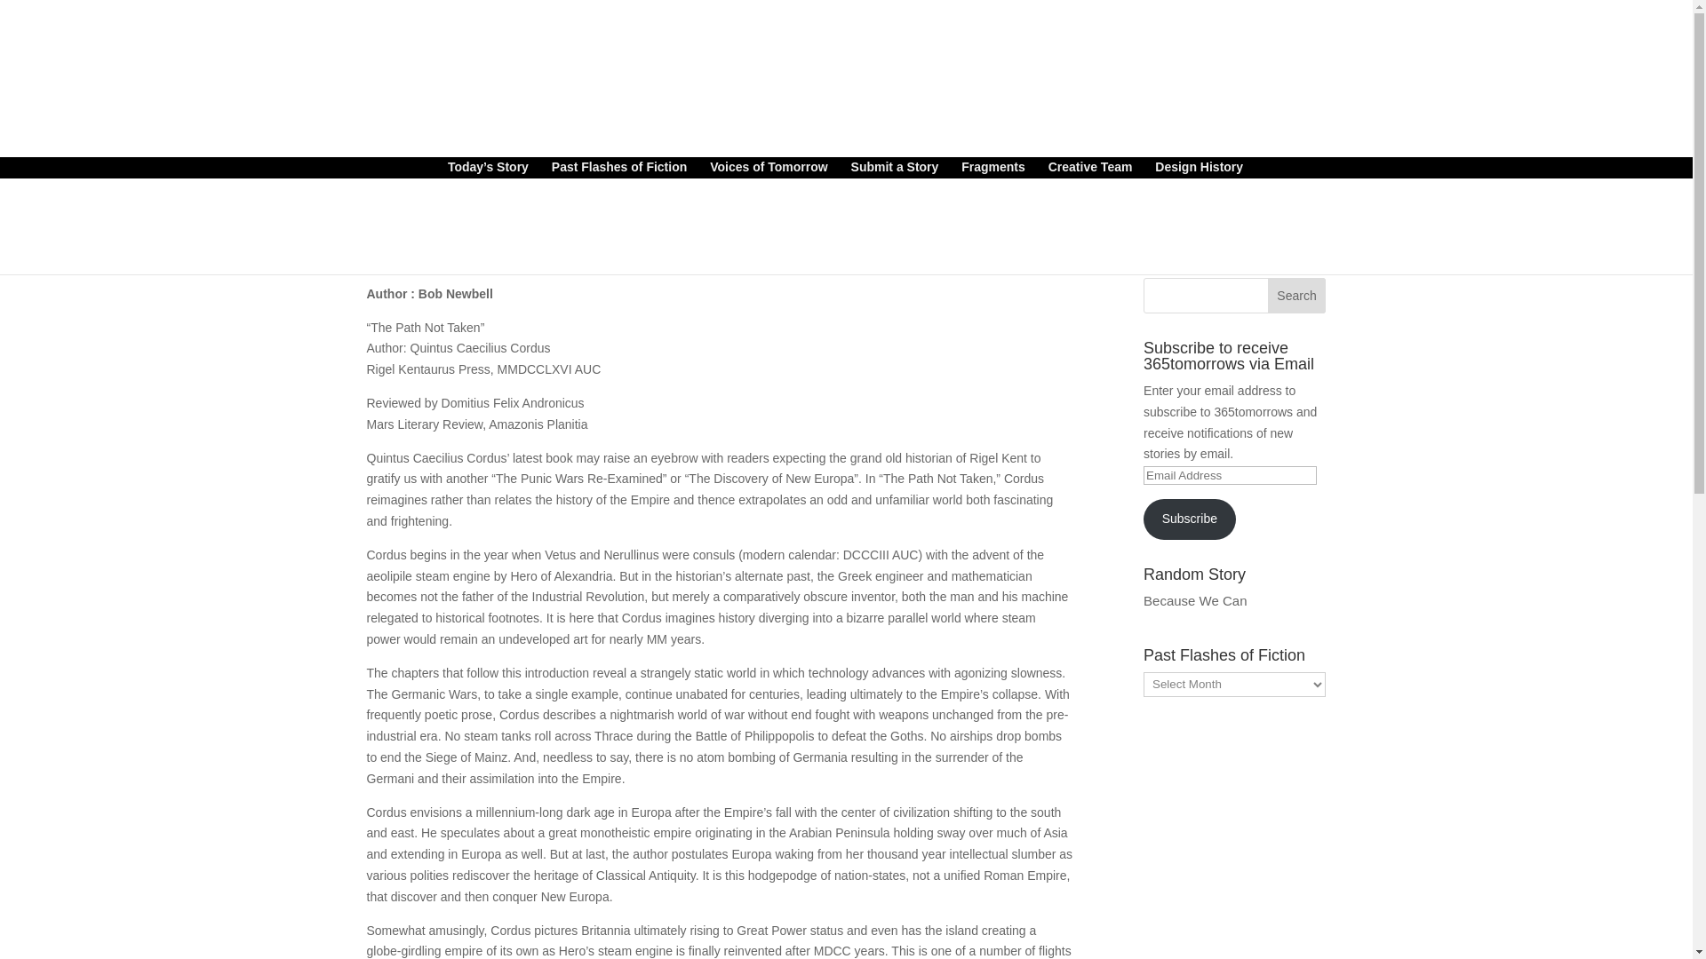 This screenshot has width=1706, height=959. Describe the element at coordinates (553, 227) in the screenshot. I see `Story` at that location.